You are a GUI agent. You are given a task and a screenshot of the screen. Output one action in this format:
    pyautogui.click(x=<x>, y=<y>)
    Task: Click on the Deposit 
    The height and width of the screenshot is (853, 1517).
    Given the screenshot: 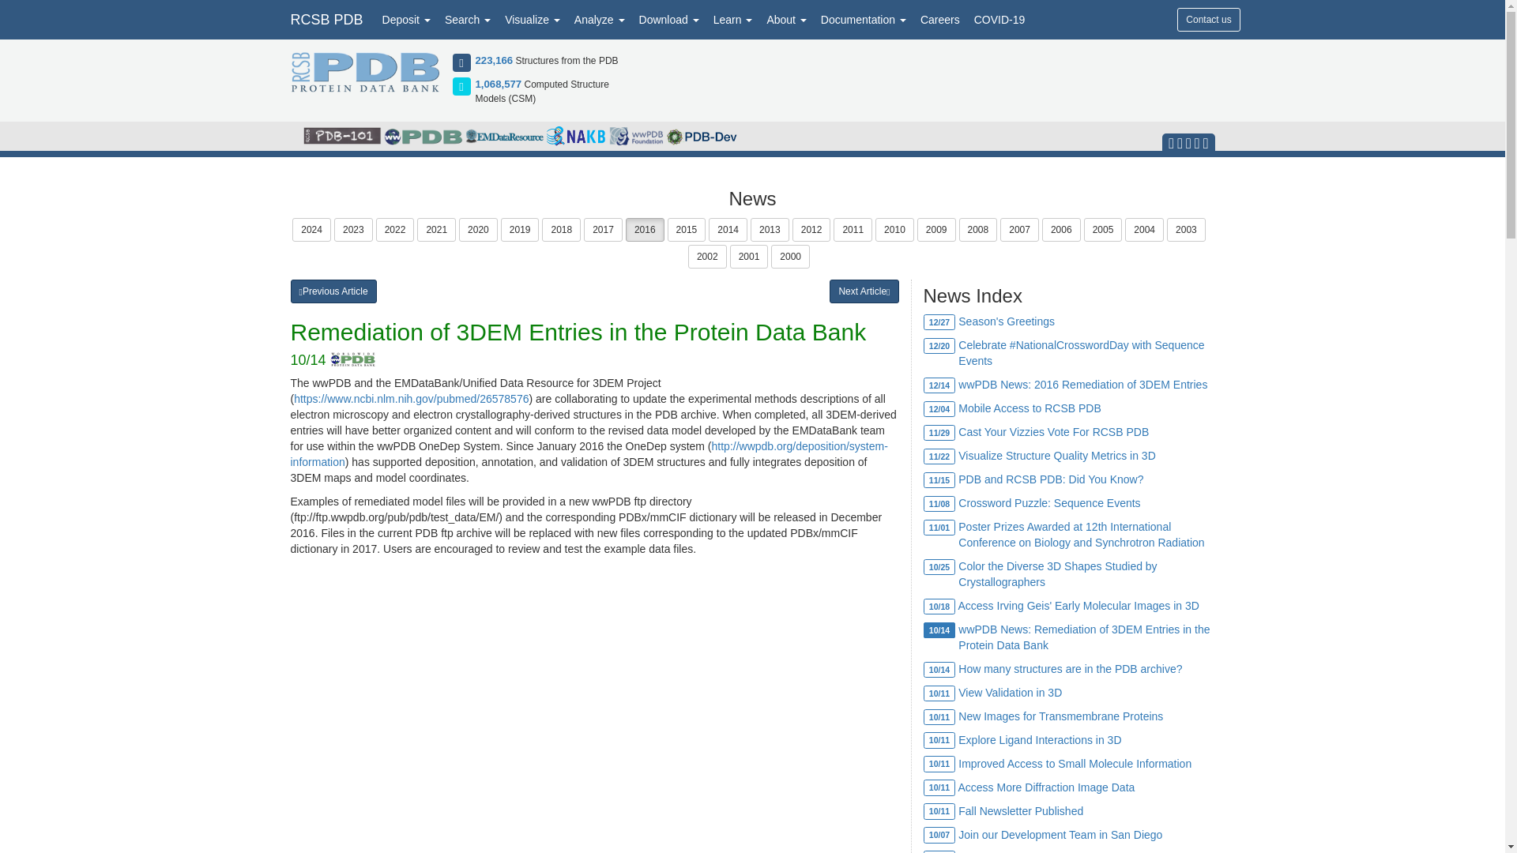 What is the action you would take?
    pyautogui.click(x=406, y=19)
    